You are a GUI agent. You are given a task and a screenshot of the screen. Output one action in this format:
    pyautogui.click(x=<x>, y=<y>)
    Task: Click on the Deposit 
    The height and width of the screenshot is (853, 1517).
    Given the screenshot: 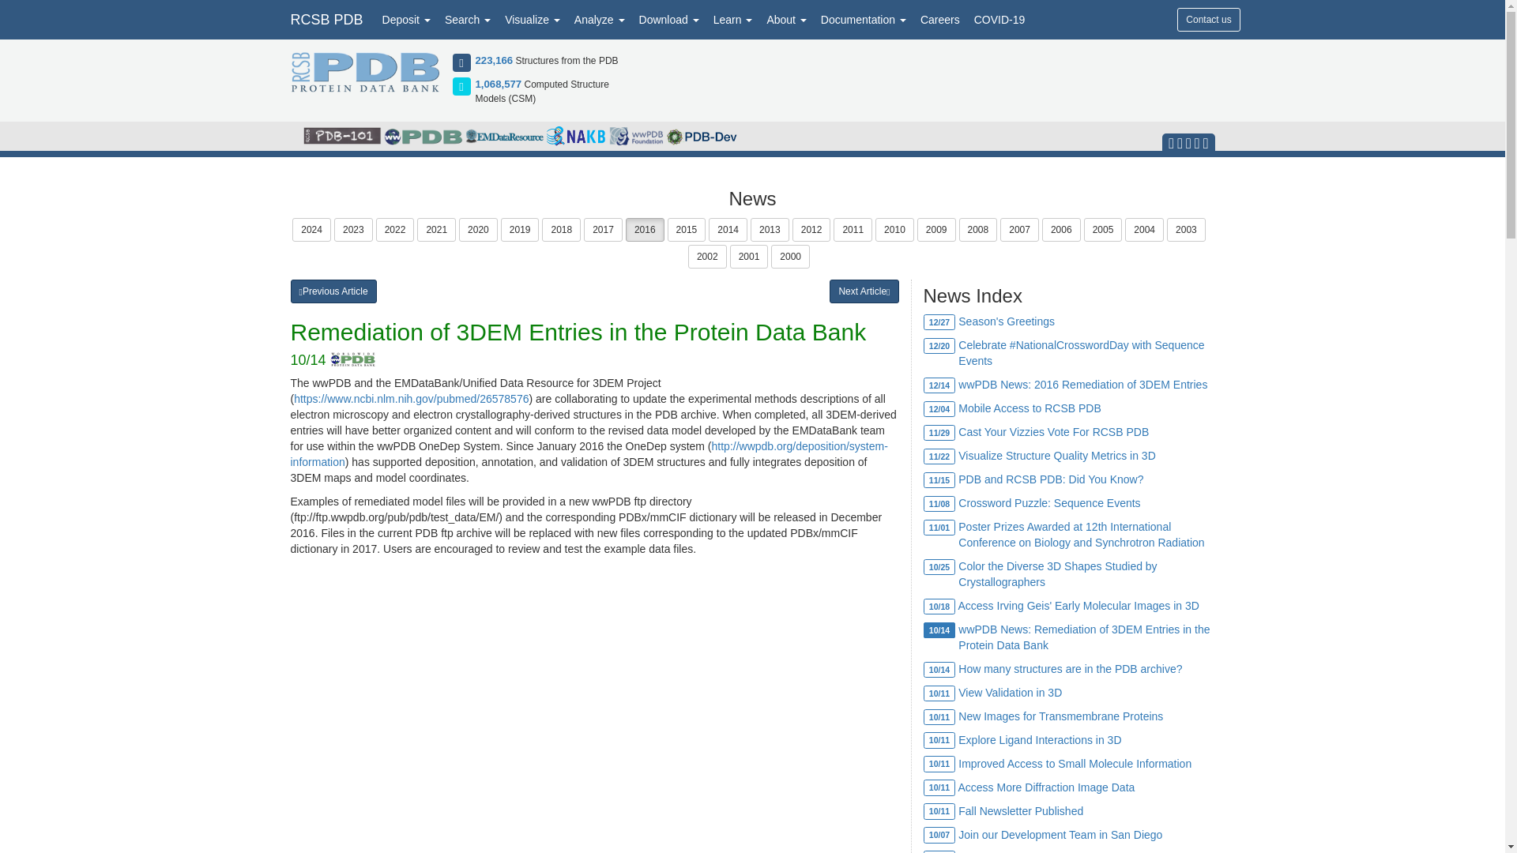 What is the action you would take?
    pyautogui.click(x=406, y=19)
    